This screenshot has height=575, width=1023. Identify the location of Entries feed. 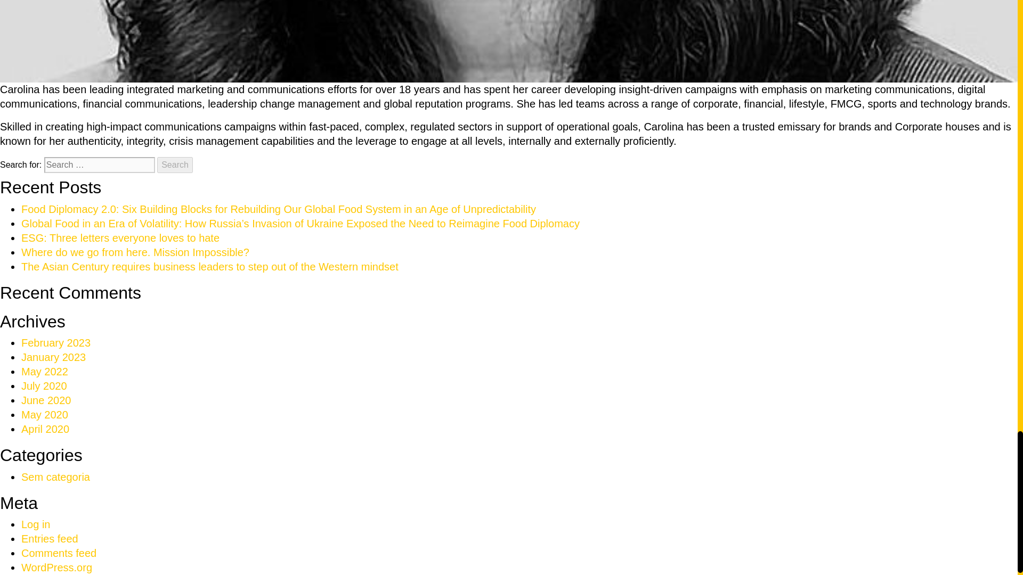
(50, 539).